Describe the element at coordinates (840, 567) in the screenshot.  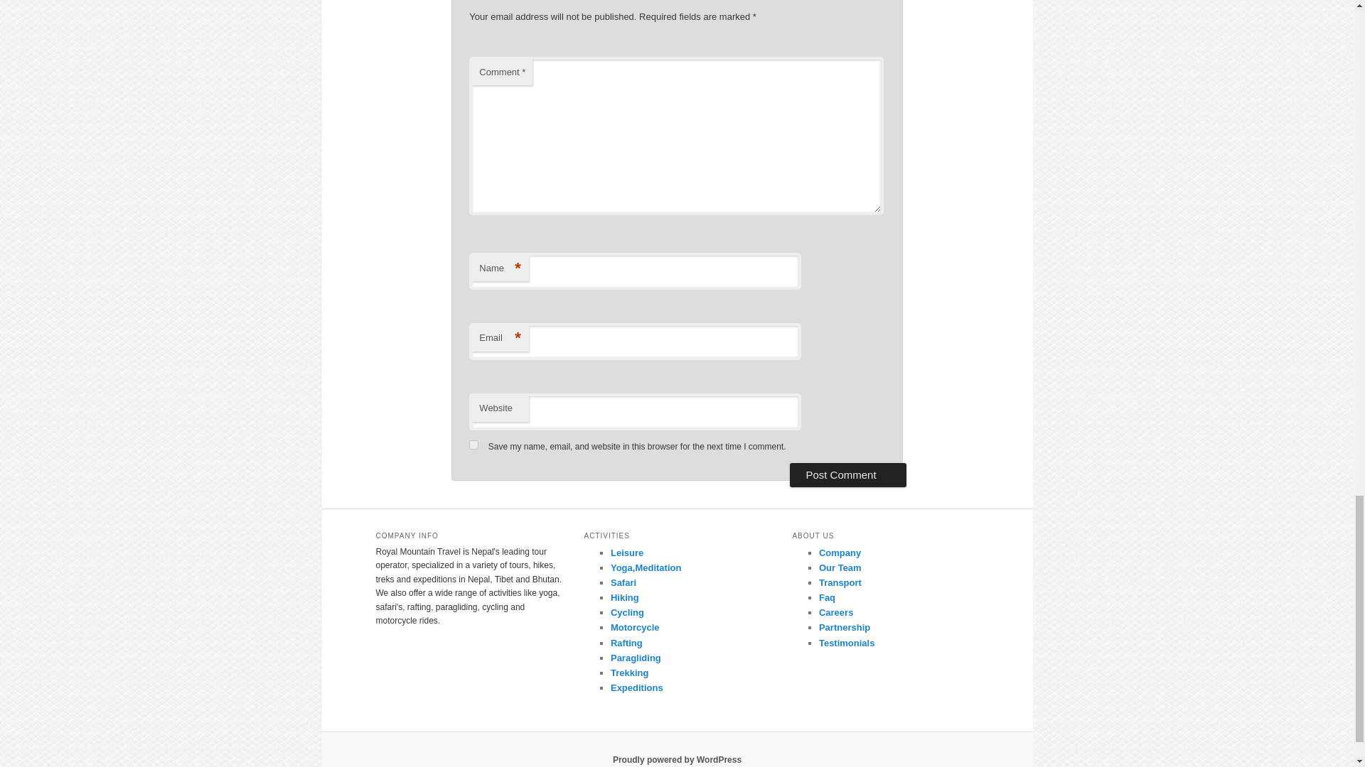
I see `Our Team` at that location.